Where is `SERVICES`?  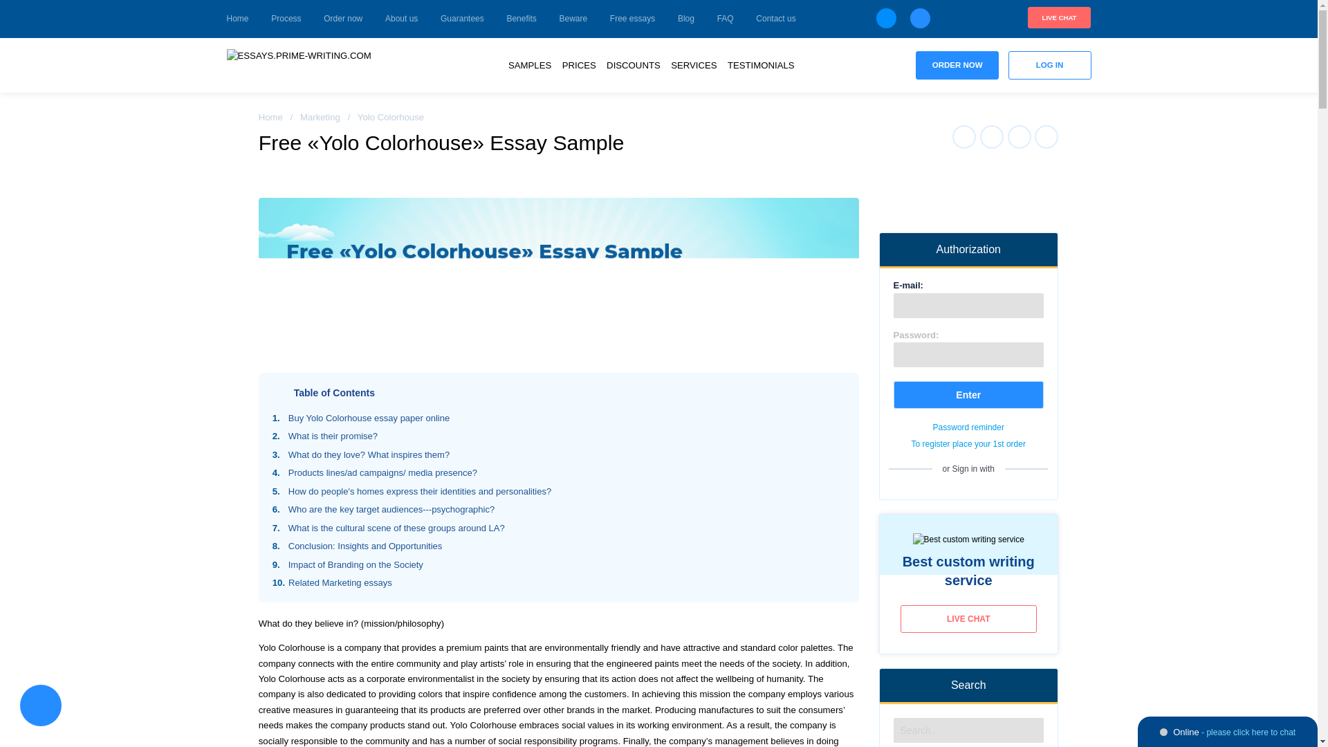 SERVICES is located at coordinates (693, 65).